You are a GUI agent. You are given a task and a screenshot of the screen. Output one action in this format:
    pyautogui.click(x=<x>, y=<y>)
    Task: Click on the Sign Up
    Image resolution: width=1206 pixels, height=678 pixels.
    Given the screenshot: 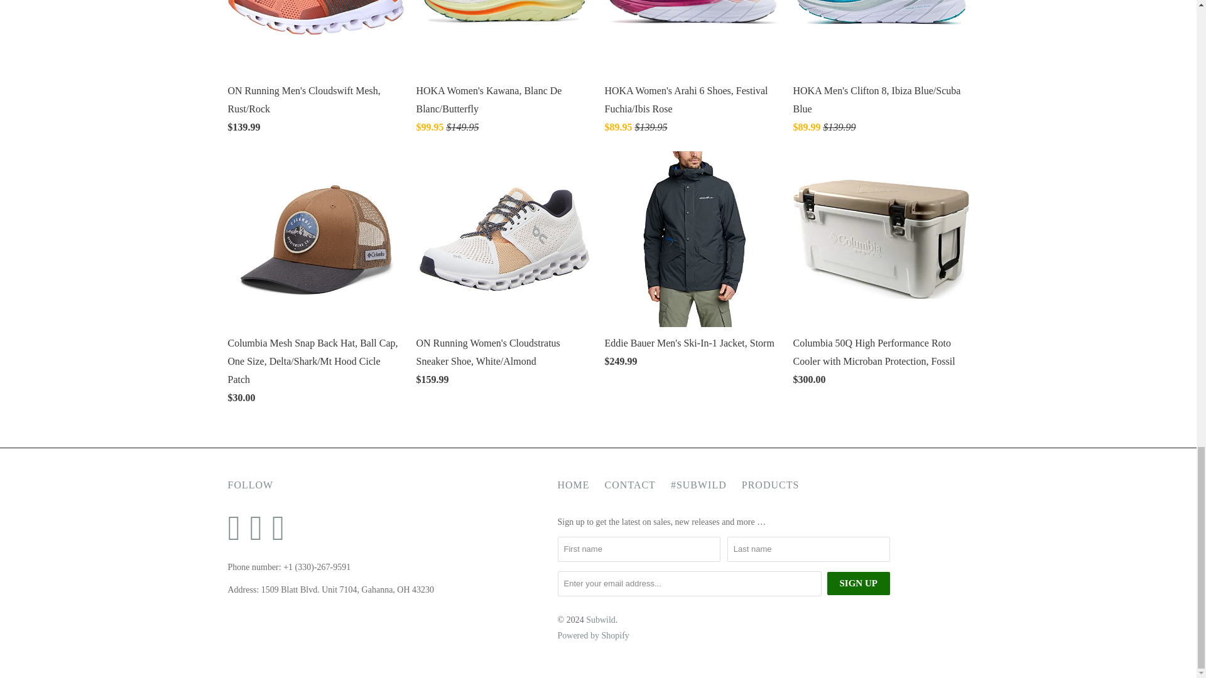 What is the action you would take?
    pyautogui.click(x=858, y=584)
    